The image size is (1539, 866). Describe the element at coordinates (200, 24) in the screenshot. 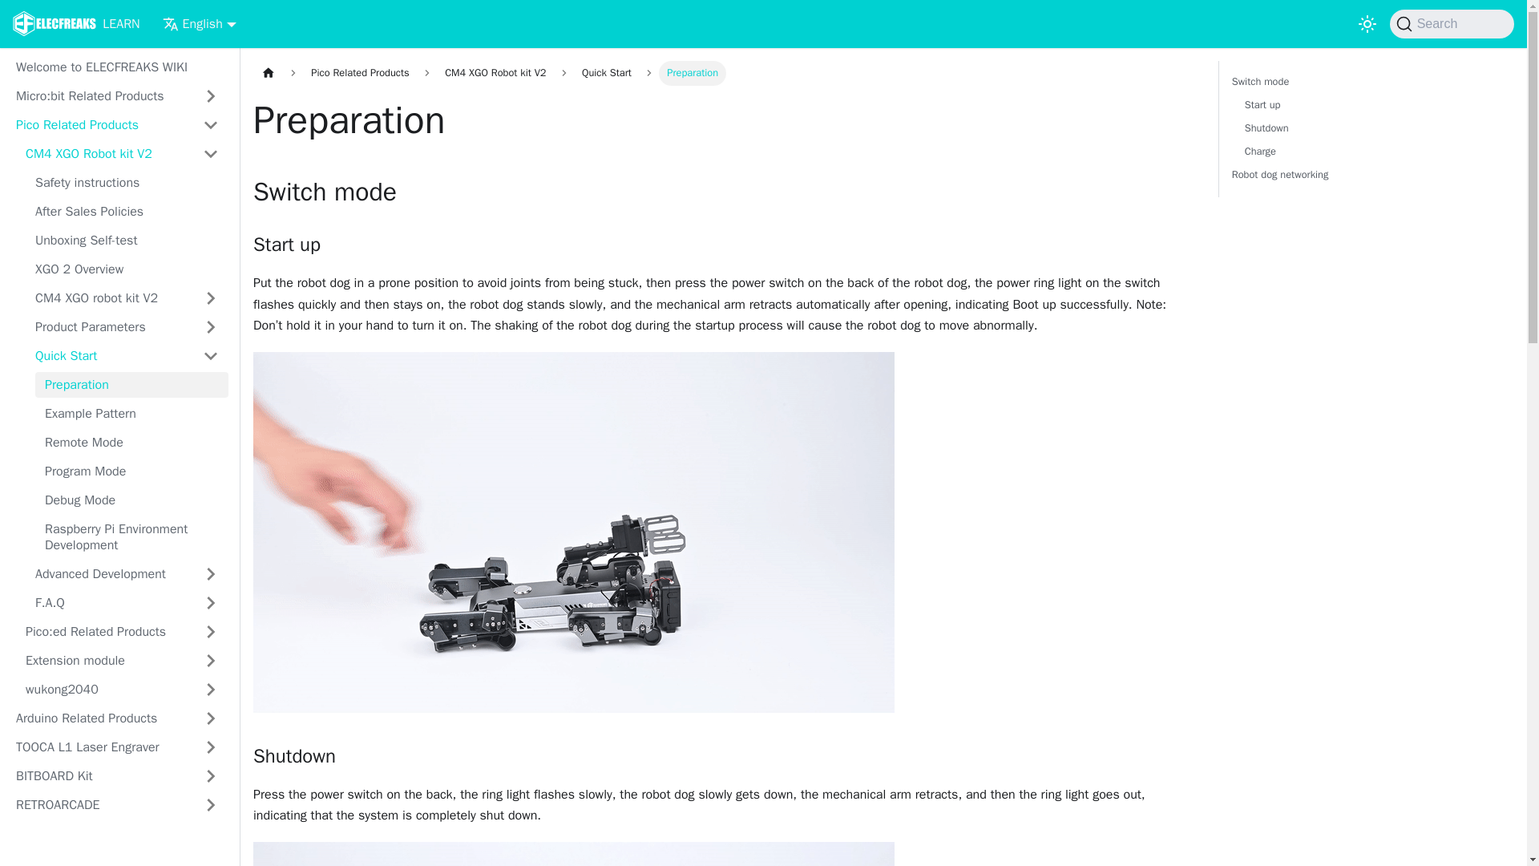

I see `Unboxing Self-test` at that location.